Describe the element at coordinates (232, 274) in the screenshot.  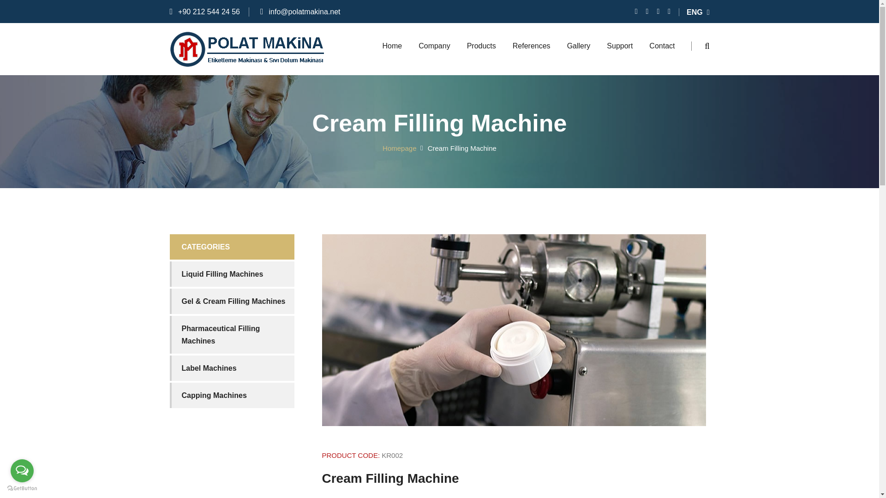
I see `Liquid Filling Machines` at that location.